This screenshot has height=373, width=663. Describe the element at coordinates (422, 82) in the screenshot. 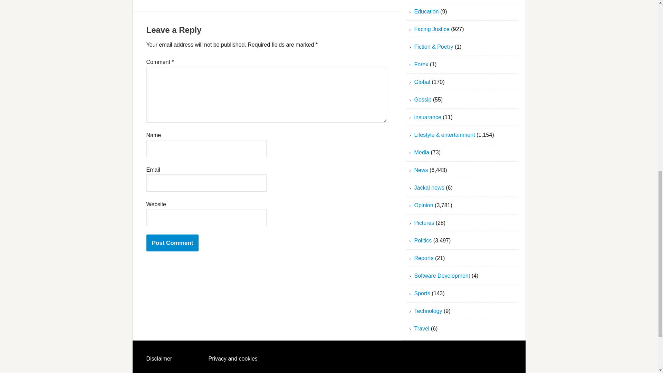

I see `Global` at that location.